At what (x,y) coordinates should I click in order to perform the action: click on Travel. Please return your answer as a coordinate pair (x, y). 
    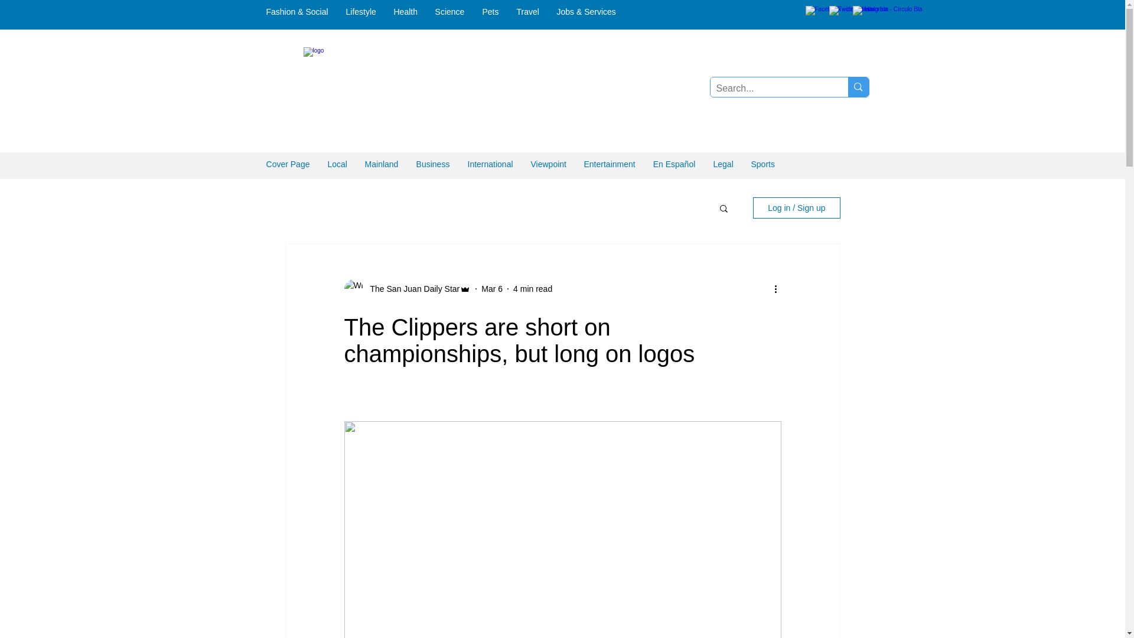
    Looking at the image, I should click on (528, 12).